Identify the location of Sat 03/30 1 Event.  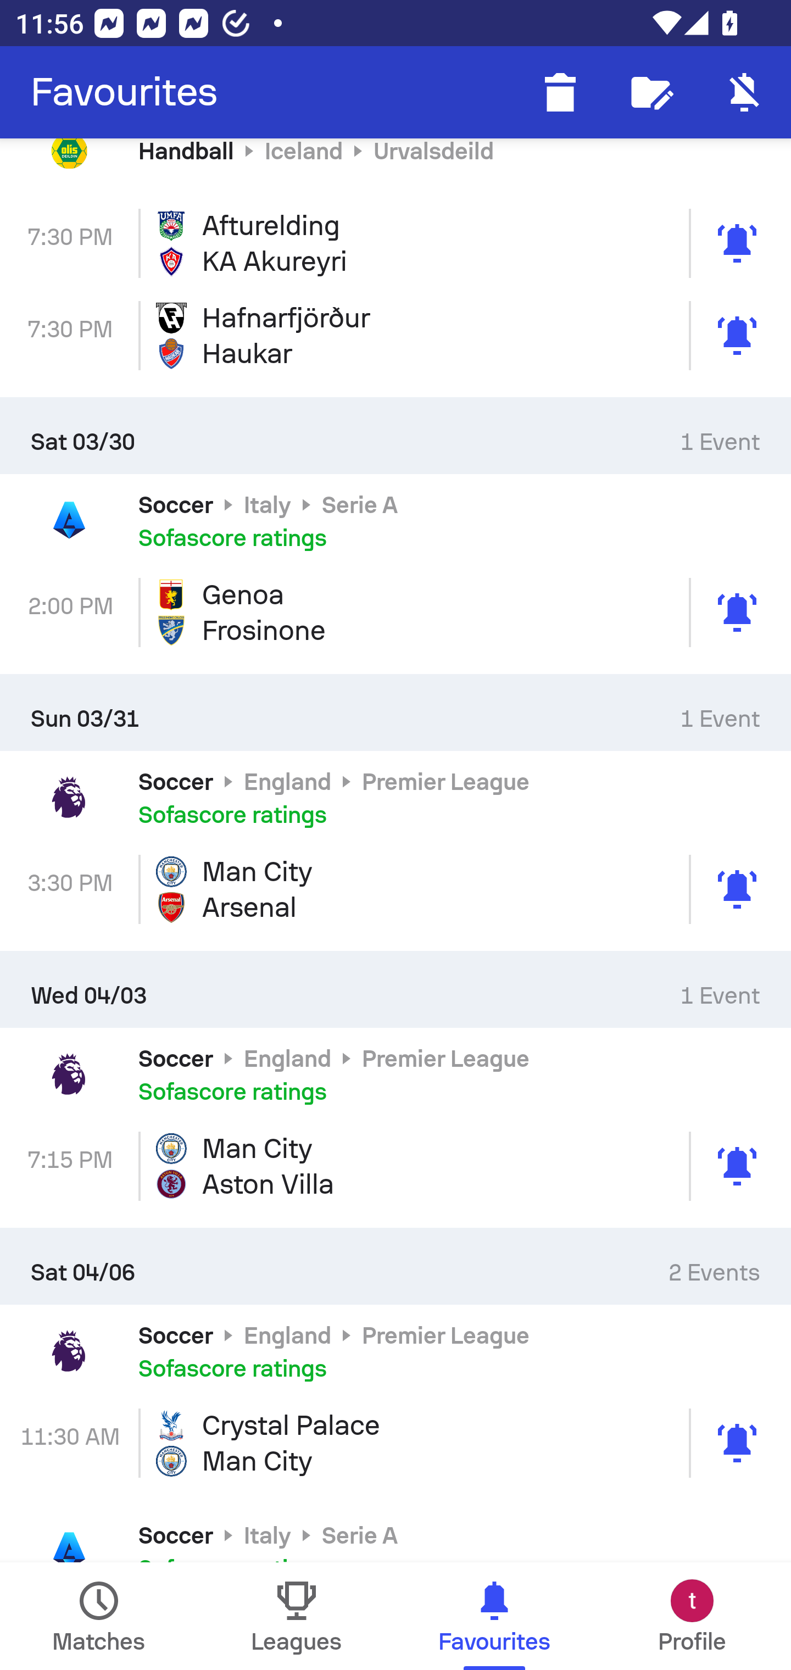
(396, 436).